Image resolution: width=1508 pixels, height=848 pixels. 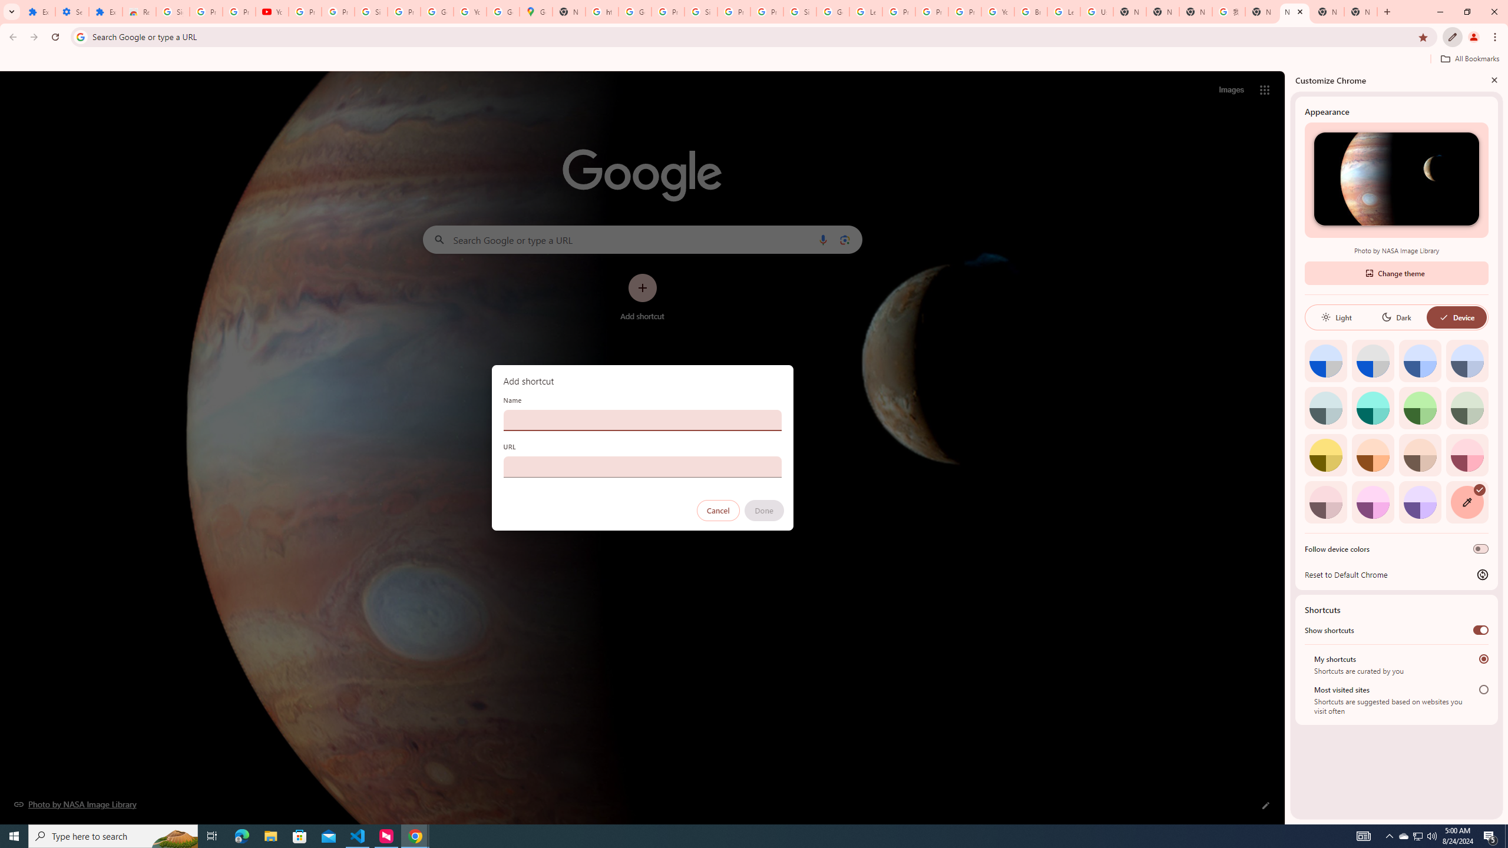 What do you see at coordinates (1325, 502) in the screenshot?
I see `Pink` at bounding box center [1325, 502].